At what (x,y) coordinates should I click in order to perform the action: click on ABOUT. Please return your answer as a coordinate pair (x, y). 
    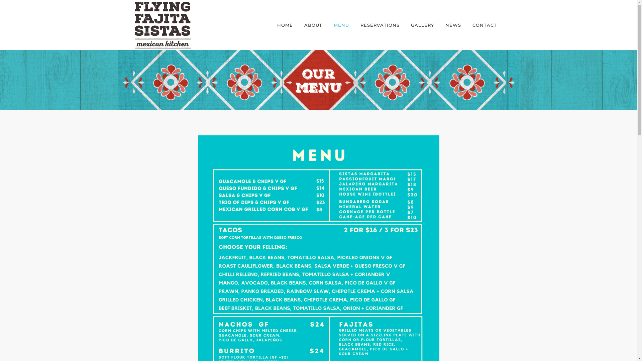
    Looking at the image, I should click on (313, 25).